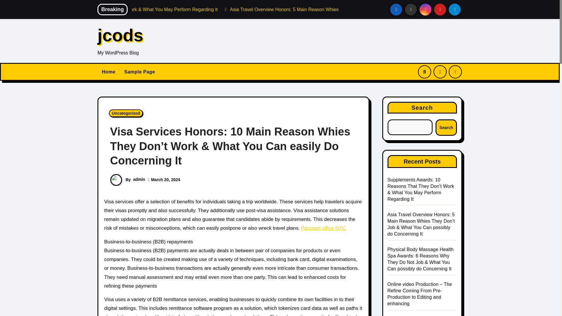  What do you see at coordinates (126, 113) in the screenshot?
I see `Uncategorized` at bounding box center [126, 113].